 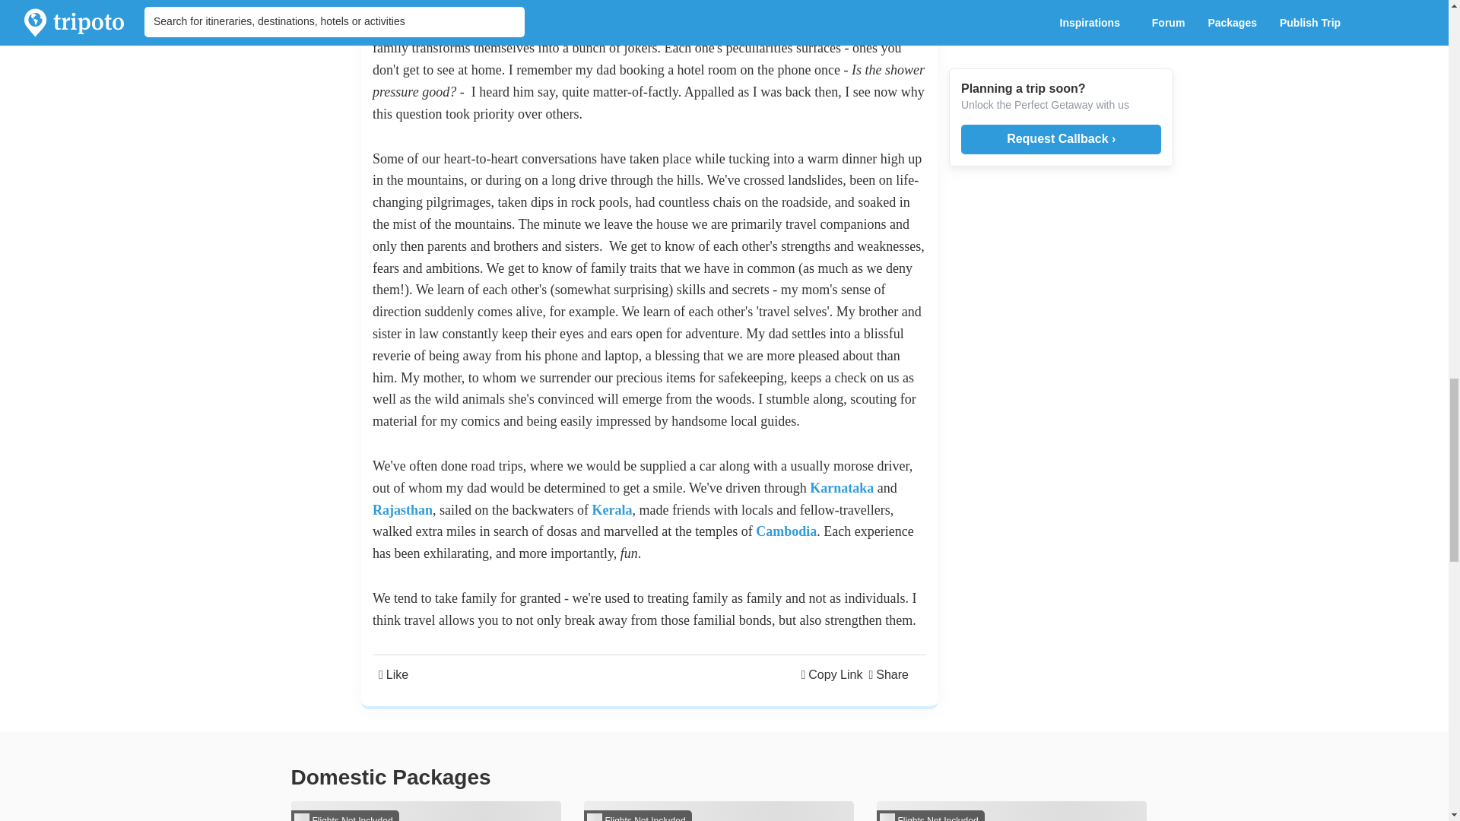 What do you see at coordinates (611, 509) in the screenshot?
I see `Kerala` at bounding box center [611, 509].